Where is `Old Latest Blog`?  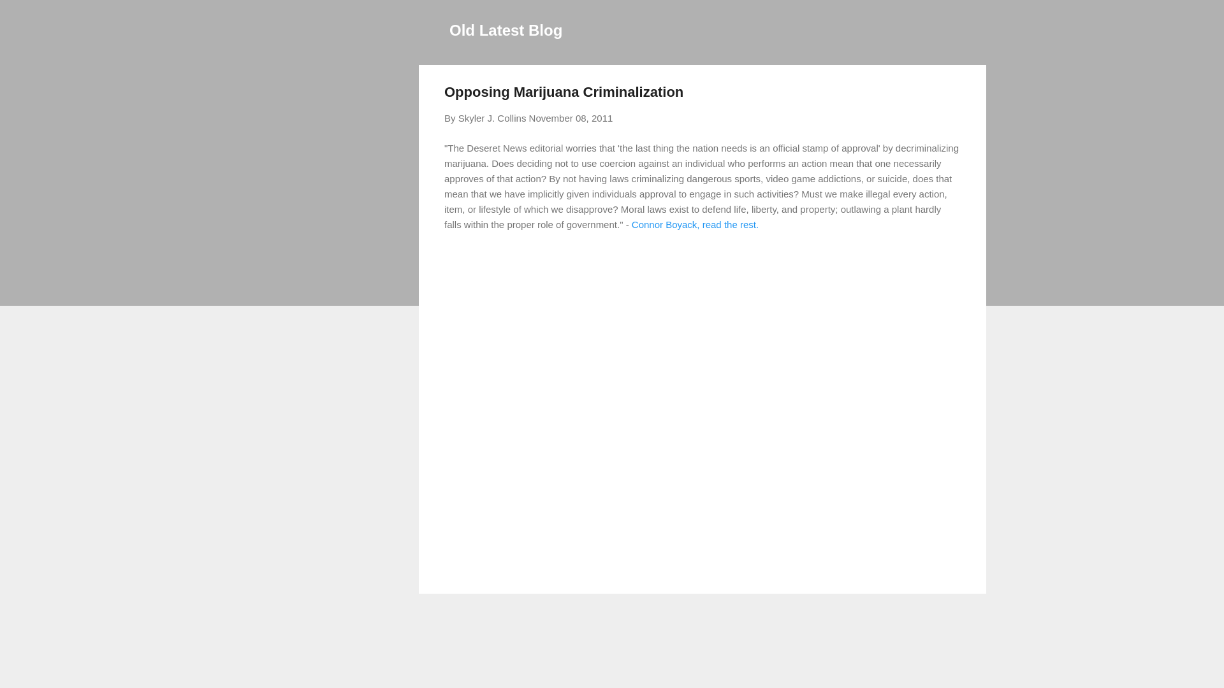
Old Latest Blog is located at coordinates (505, 29).